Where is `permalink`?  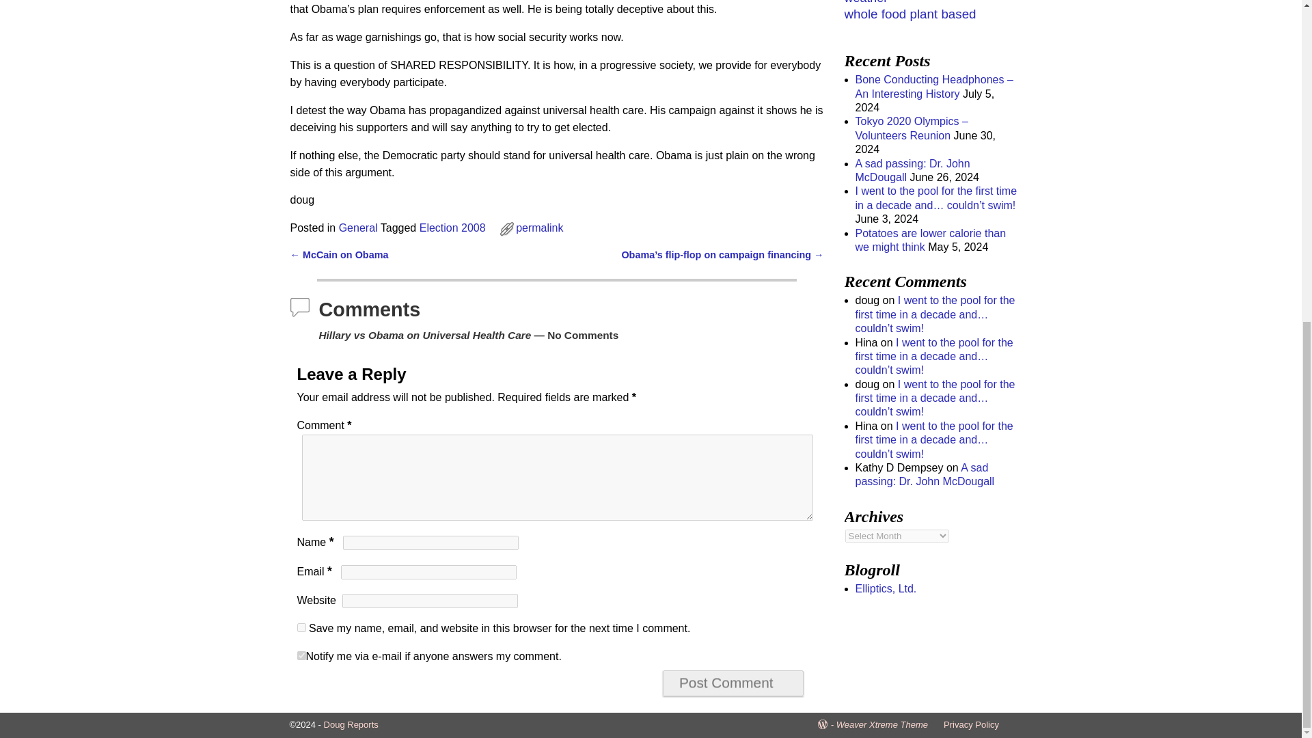
permalink is located at coordinates (538, 228).